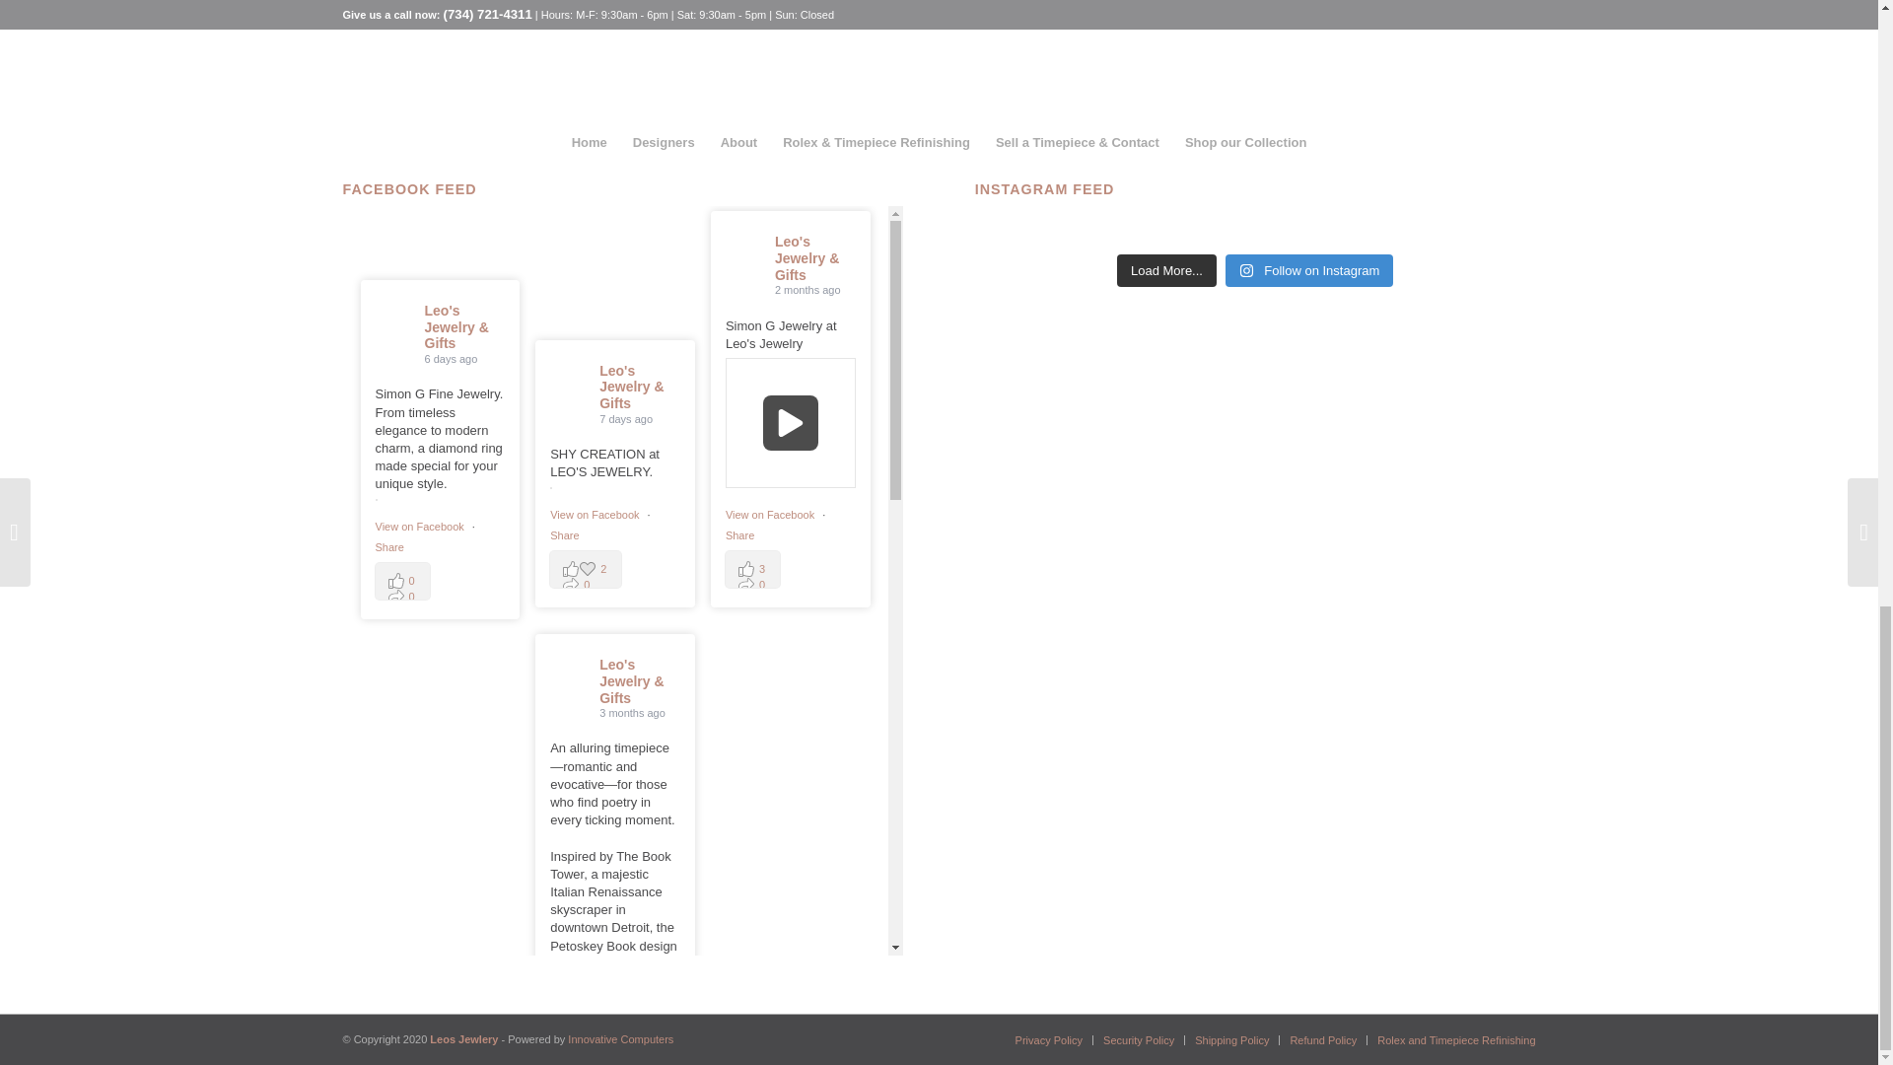  I want to click on View on Facebook, so click(596, 515).